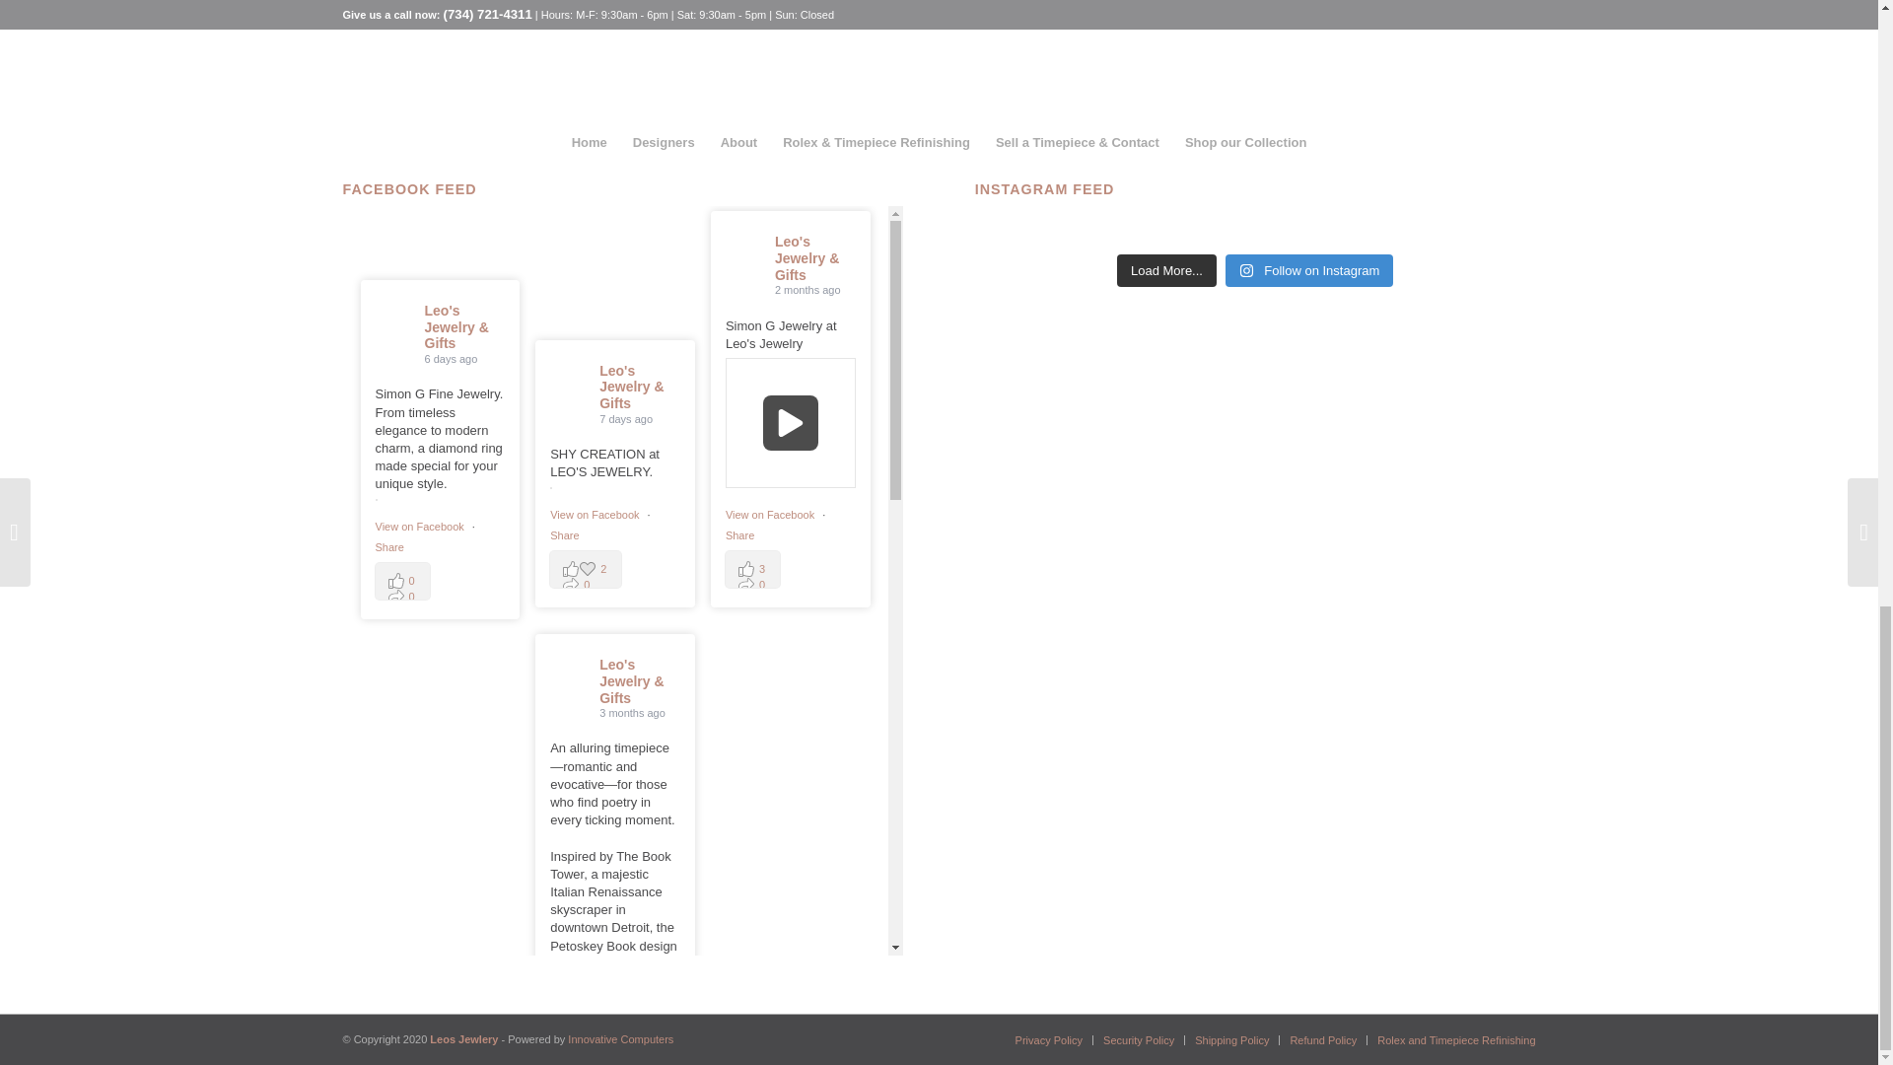  I want to click on View on Facebook, so click(596, 515).